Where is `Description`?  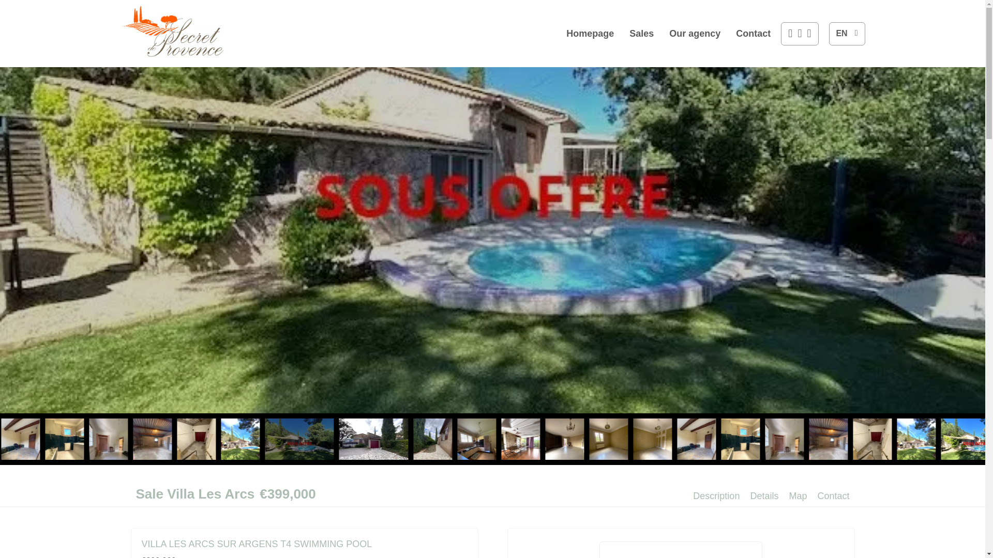 Description is located at coordinates (716, 496).